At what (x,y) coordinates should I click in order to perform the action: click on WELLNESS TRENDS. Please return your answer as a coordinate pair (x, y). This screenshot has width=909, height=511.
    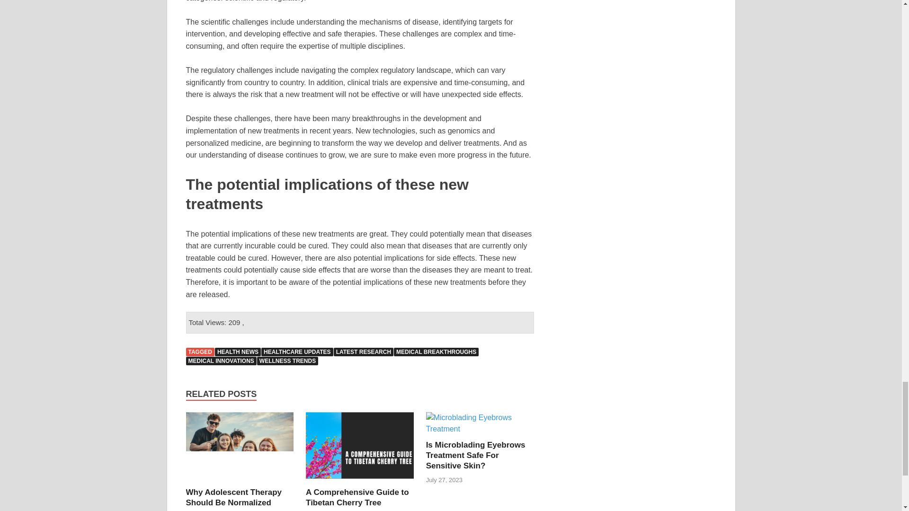
    Looking at the image, I should click on (288, 361).